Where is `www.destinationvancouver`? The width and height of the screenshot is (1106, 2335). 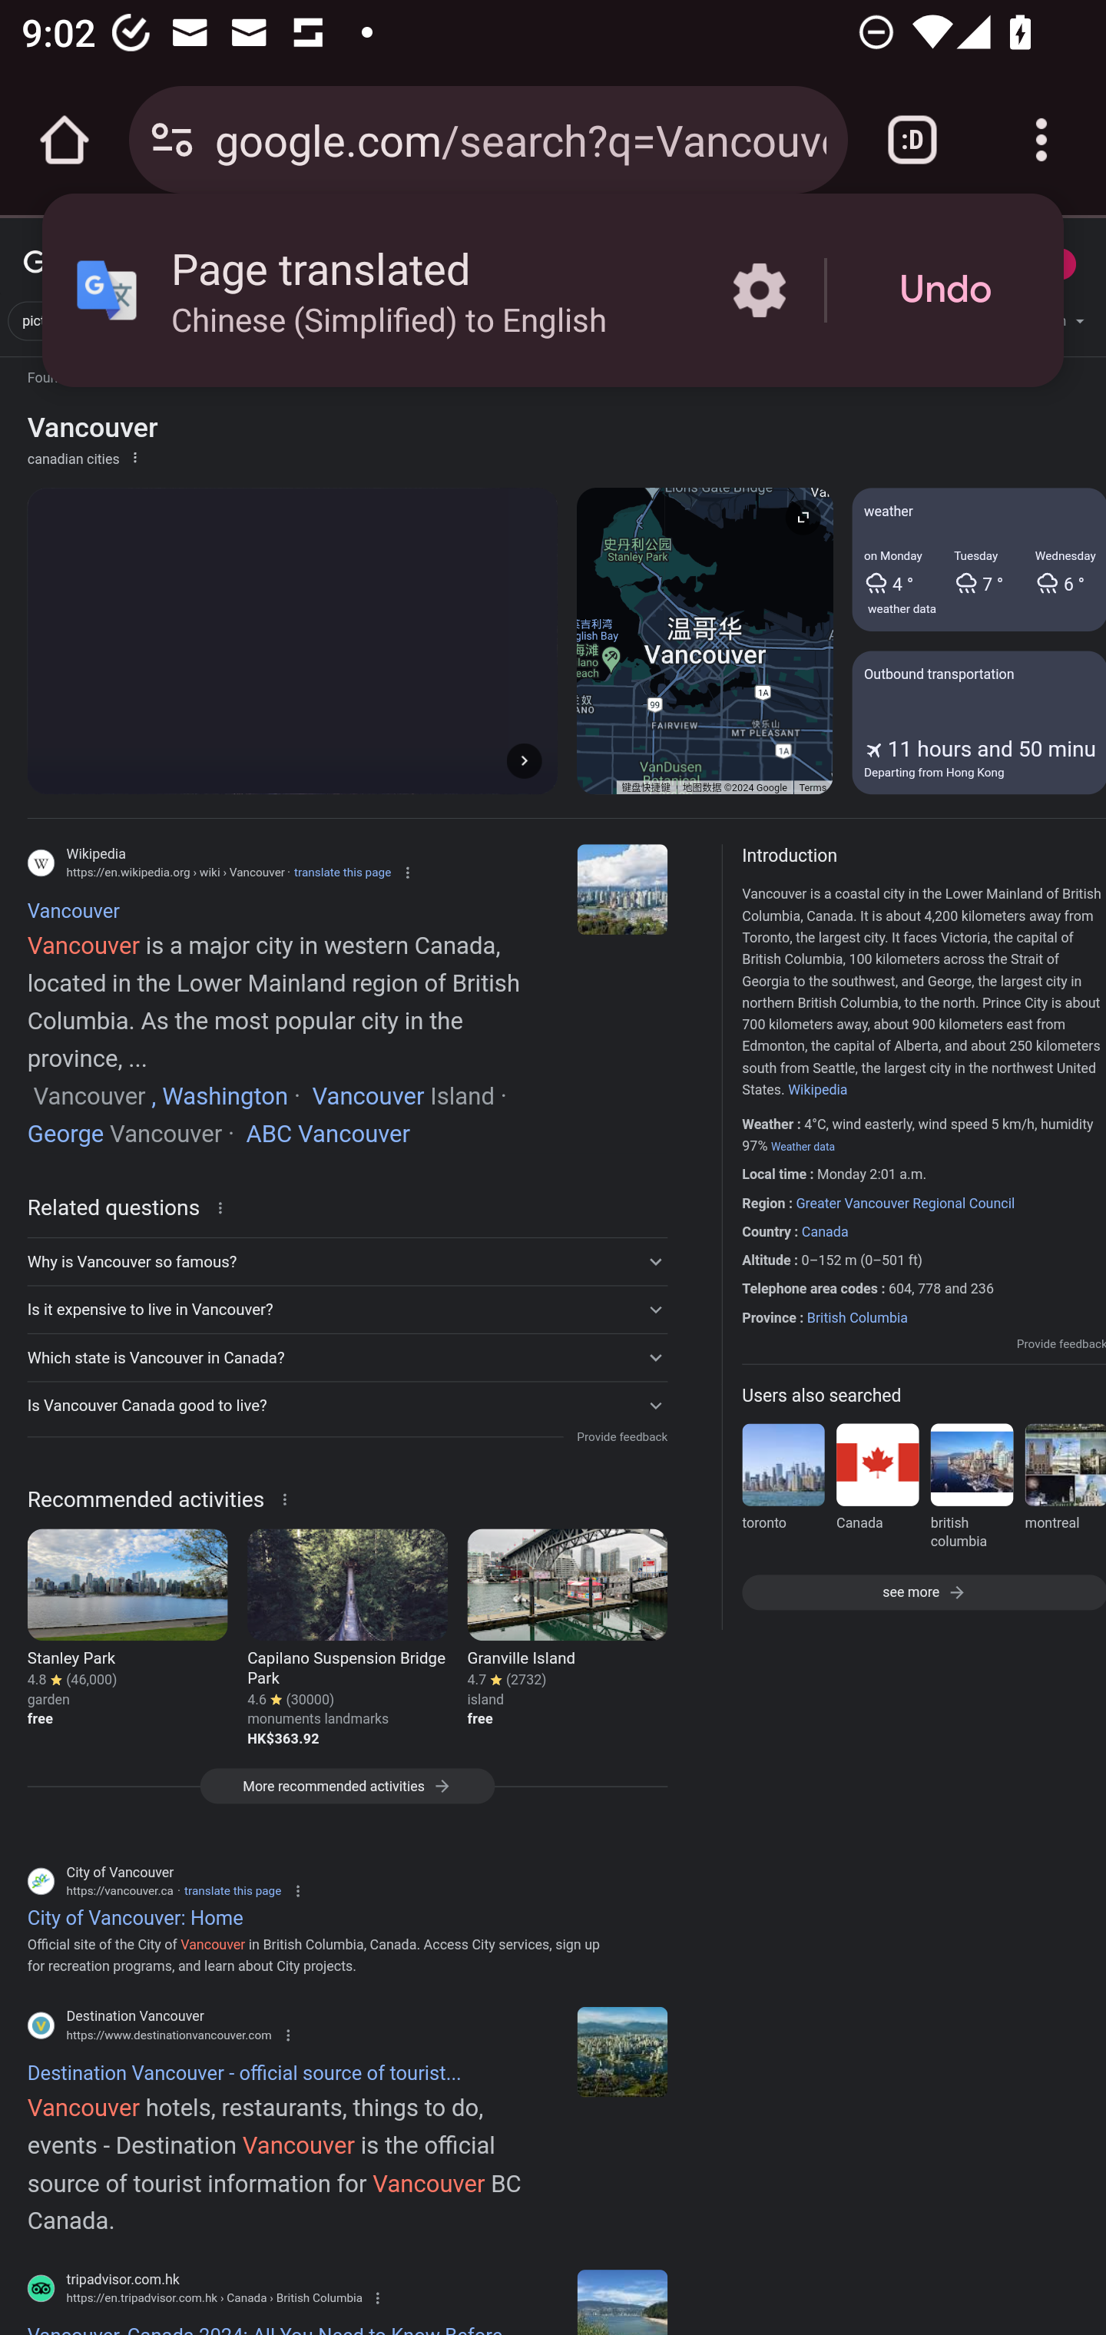 www.destinationvancouver is located at coordinates (622, 2051).